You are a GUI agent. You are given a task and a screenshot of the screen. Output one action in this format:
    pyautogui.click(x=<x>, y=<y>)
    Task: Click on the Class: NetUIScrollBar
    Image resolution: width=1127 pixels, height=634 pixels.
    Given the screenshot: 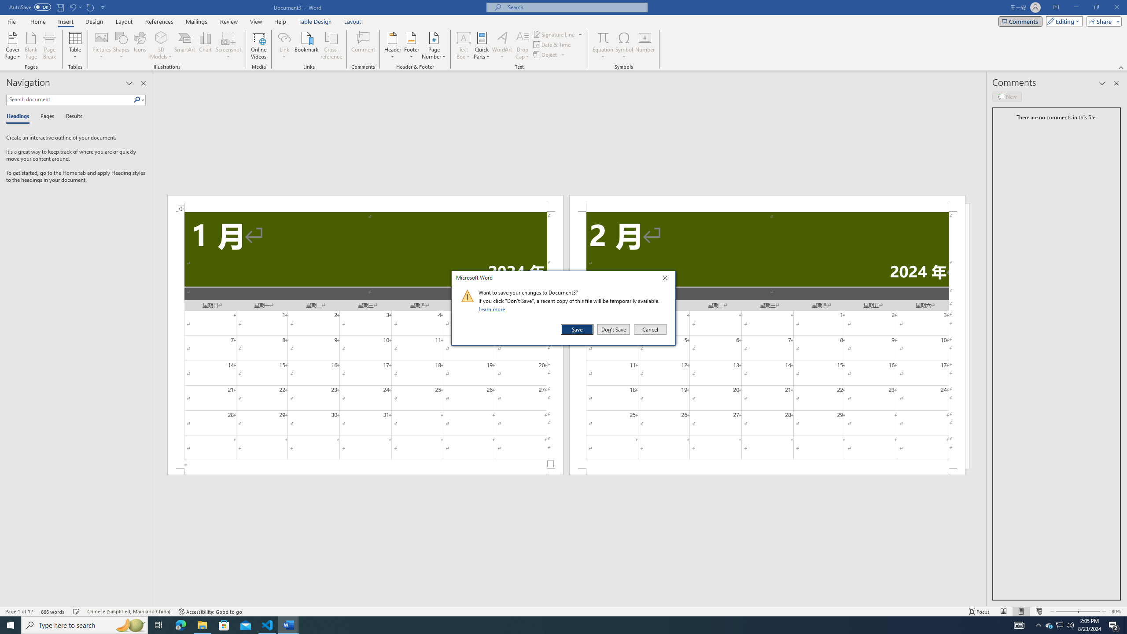 What is the action you would take?
    pyautogui.click(x=570, y=603)
    